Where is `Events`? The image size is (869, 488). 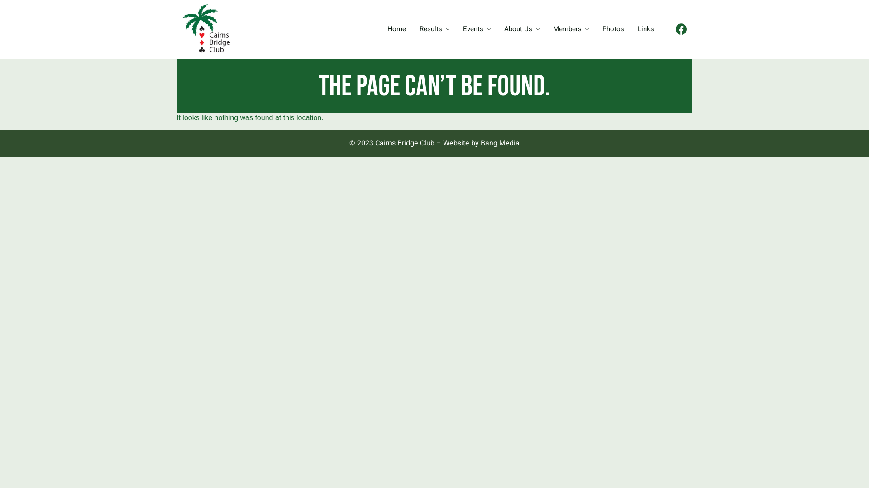
Events is located at coordinates (477, 29).